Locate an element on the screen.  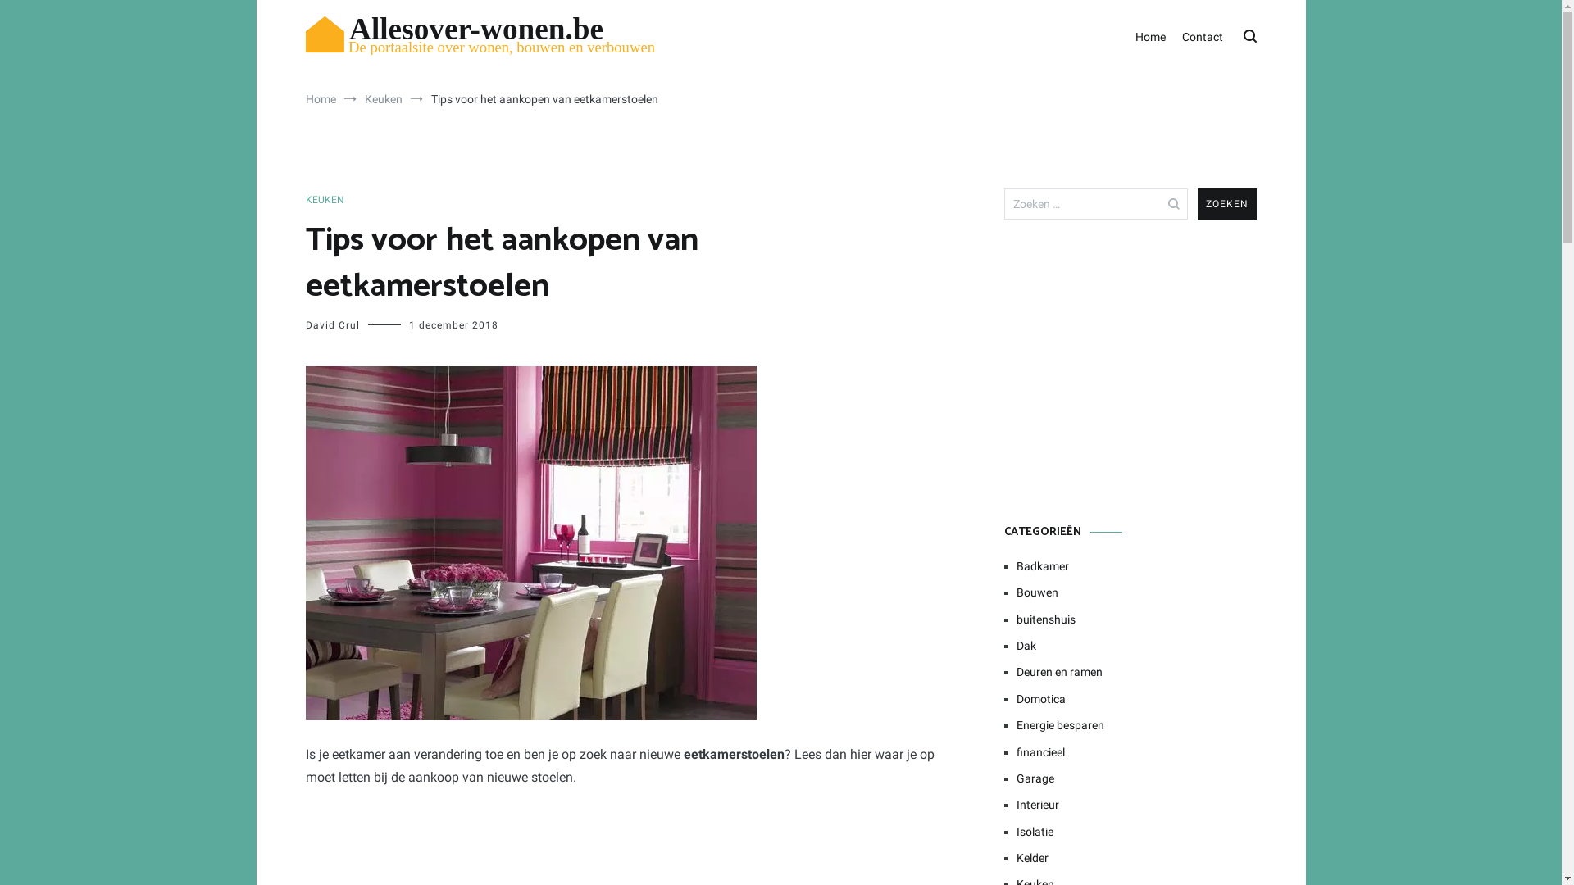
Home is located at coordinates (320, 99).